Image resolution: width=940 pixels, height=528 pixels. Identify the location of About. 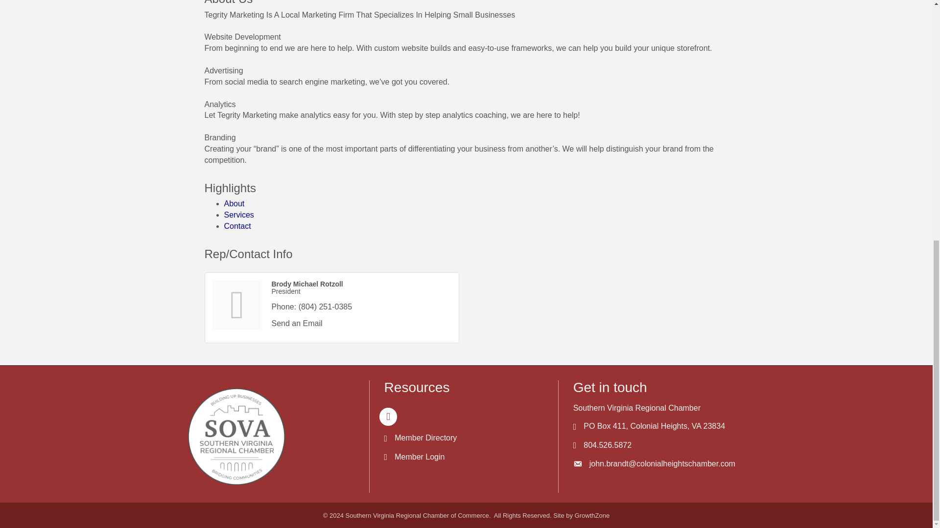
(234, 203).